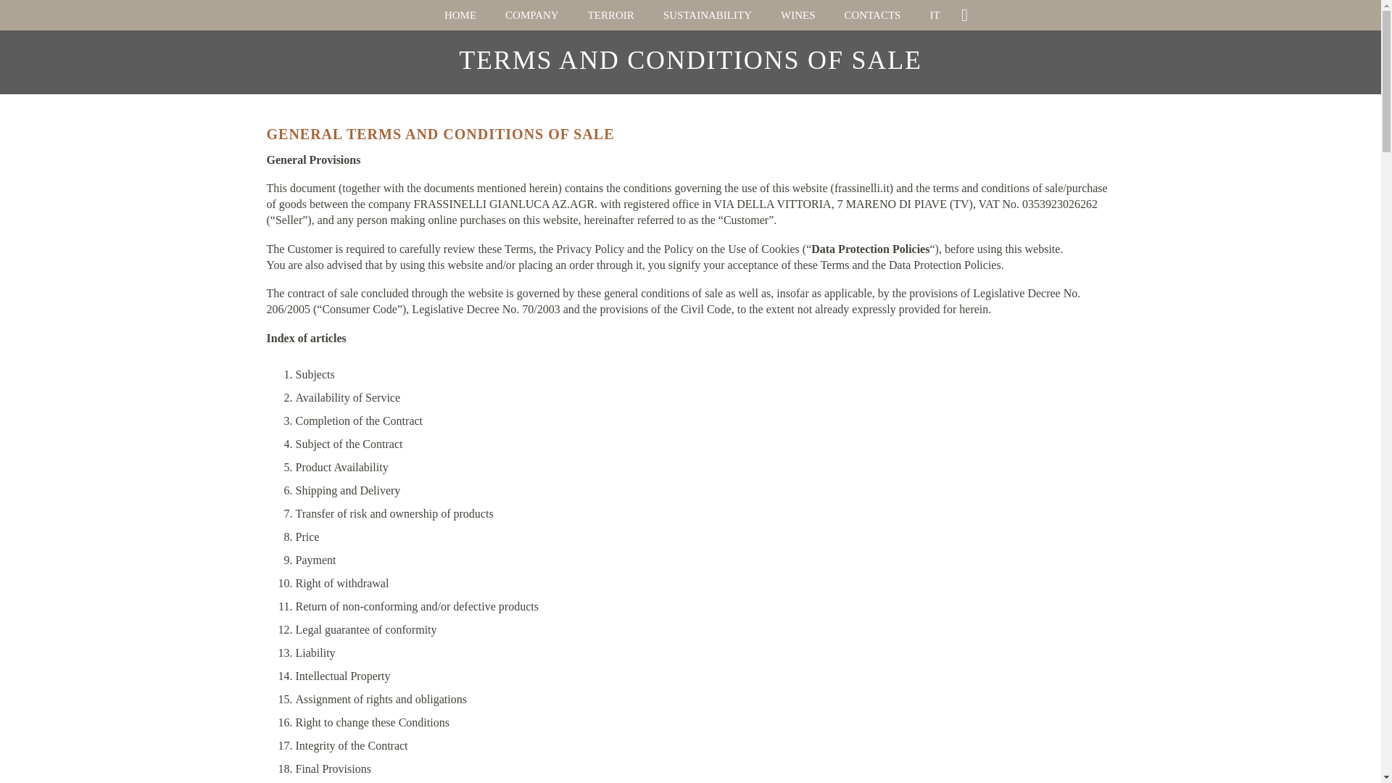 Image resolution: width=1392 pixels, height=783 pixels. I want to click on IT, so click(934, 15).